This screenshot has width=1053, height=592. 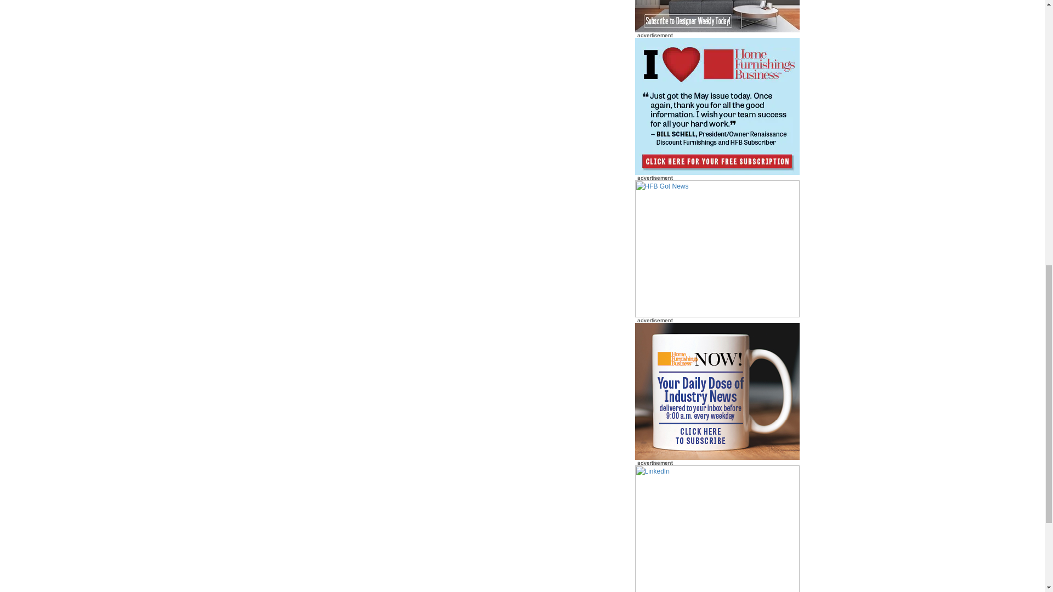 What do you see at coordinates (717, 249) in the screenshot?
I see `HFB Subscribe IHeart` at bounding box center [717, 249].